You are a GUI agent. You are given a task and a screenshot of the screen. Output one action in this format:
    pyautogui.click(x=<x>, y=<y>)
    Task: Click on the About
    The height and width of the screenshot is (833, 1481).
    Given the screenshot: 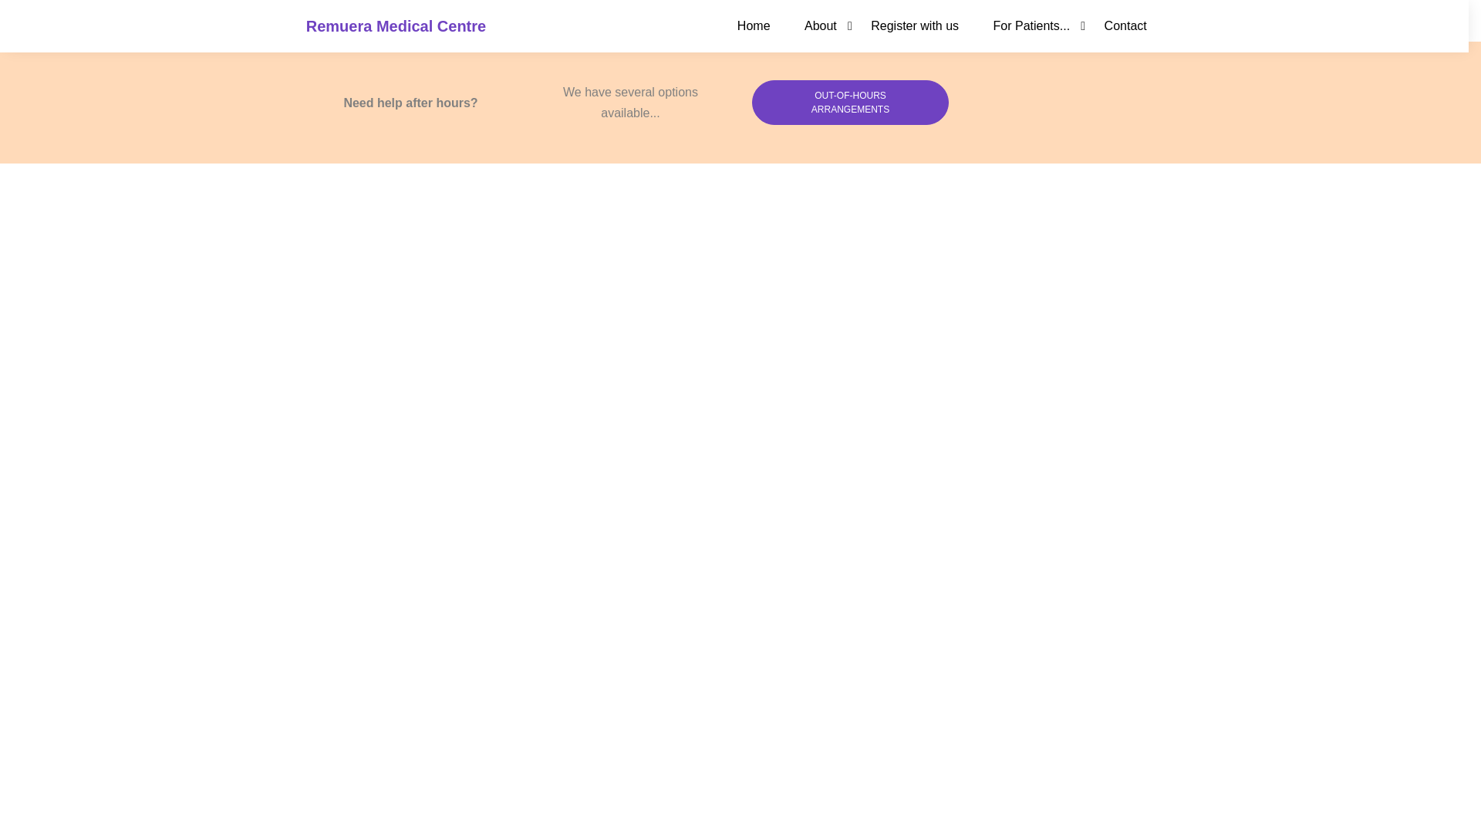 What is the action you would take?
    pyautogui.click(x=821, y=25)
    